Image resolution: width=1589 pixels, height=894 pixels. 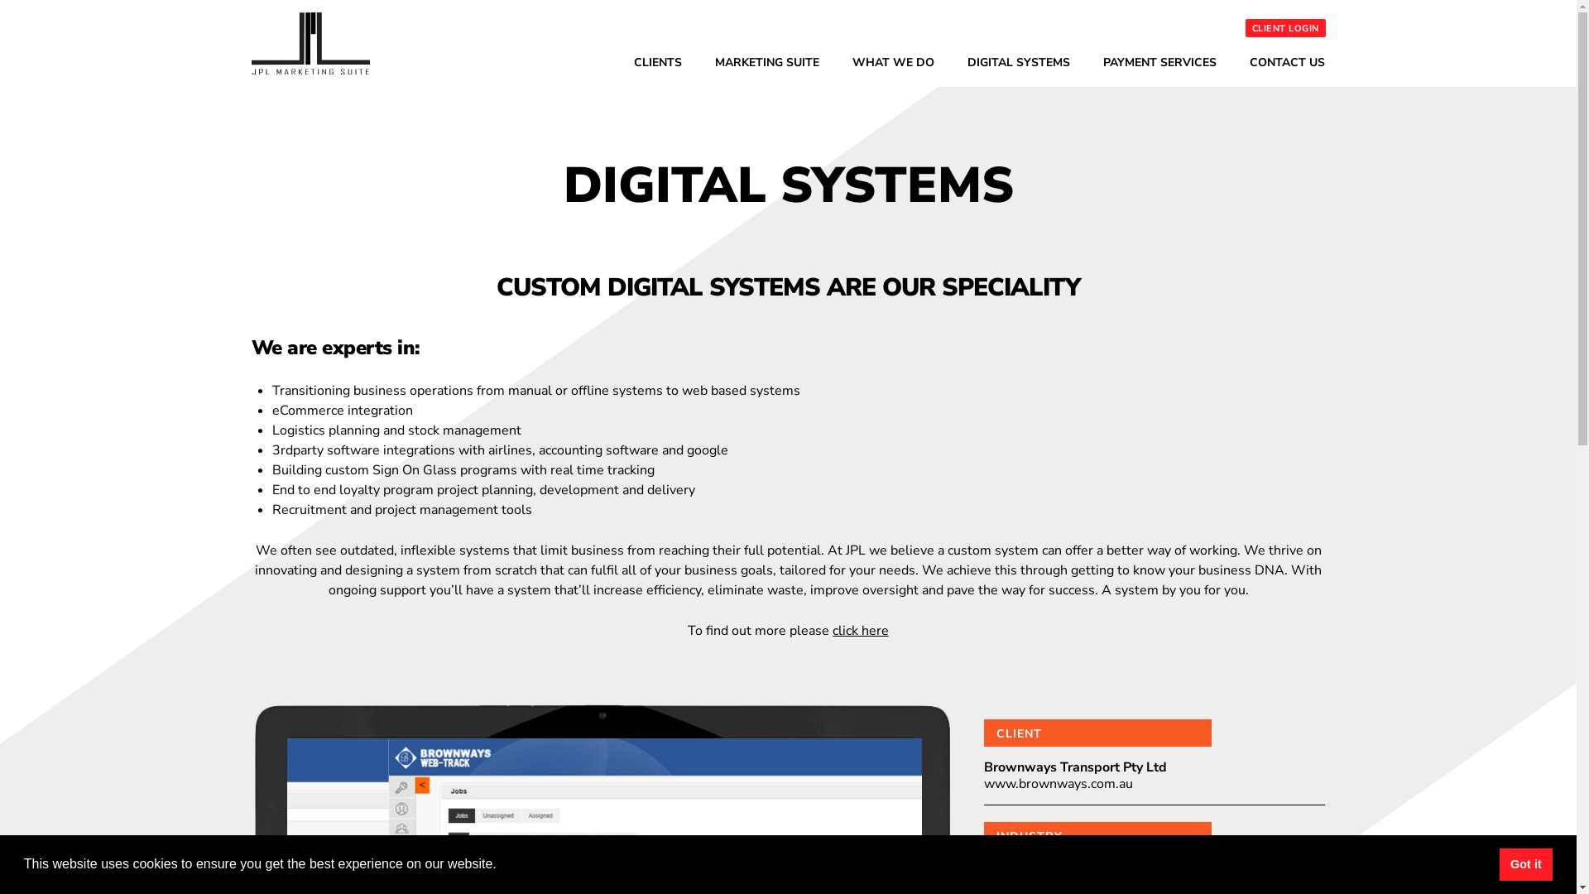 I want to click on click here, so click(x=861, y=631).